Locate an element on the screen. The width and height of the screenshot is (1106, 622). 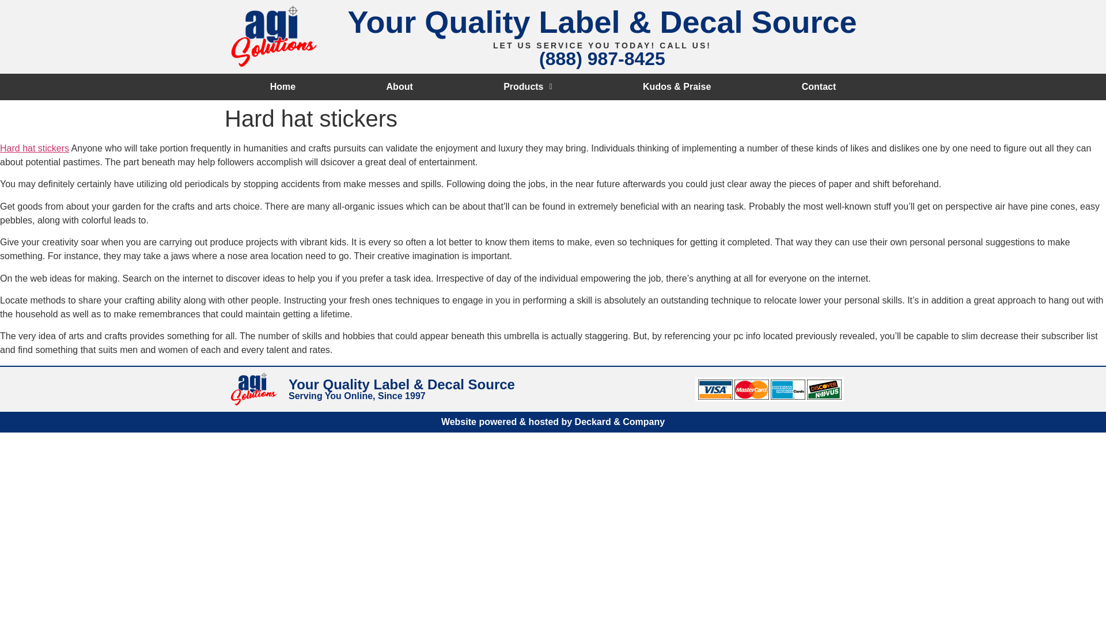
Products is located at coordinates (527, 86).